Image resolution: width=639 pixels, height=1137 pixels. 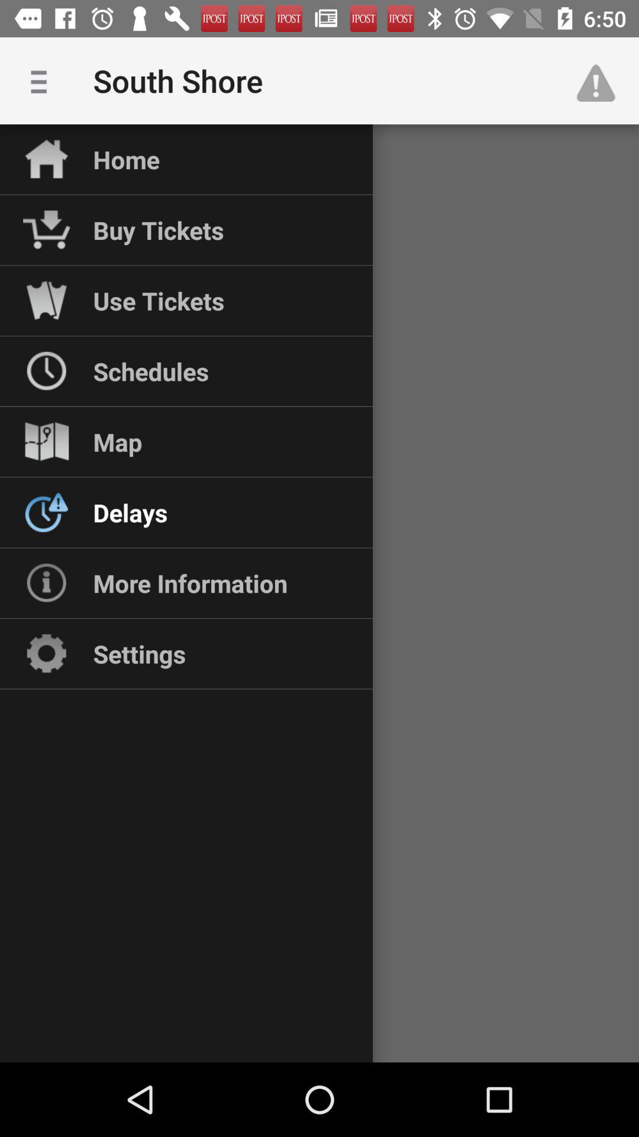 I want to click on click the icon next to south shore item, so click(x=601, y=81).